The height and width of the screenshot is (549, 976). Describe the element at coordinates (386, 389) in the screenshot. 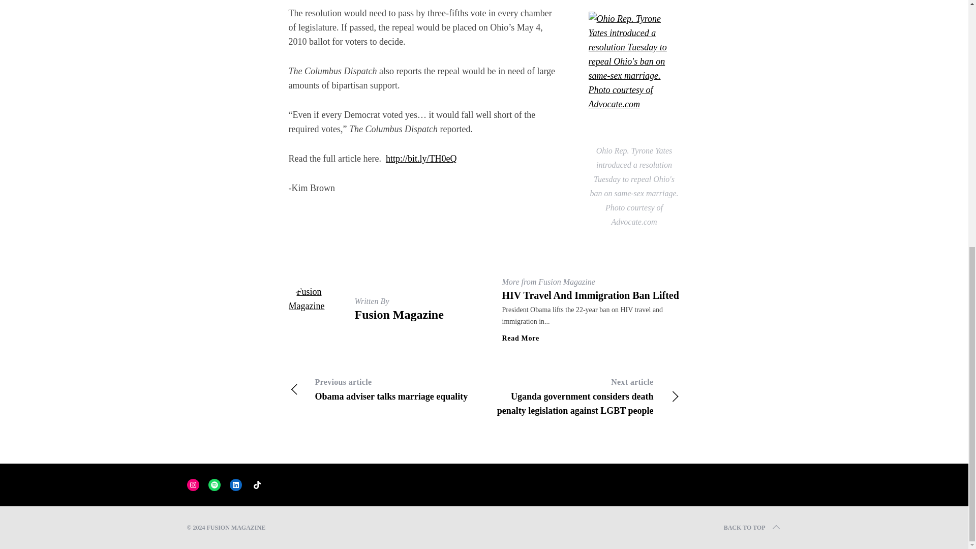

I see `Fusion Magazine` at that location.